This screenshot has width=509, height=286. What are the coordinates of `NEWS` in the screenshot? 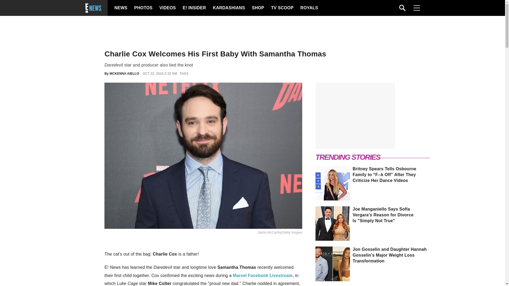 It's located at (121, 8).